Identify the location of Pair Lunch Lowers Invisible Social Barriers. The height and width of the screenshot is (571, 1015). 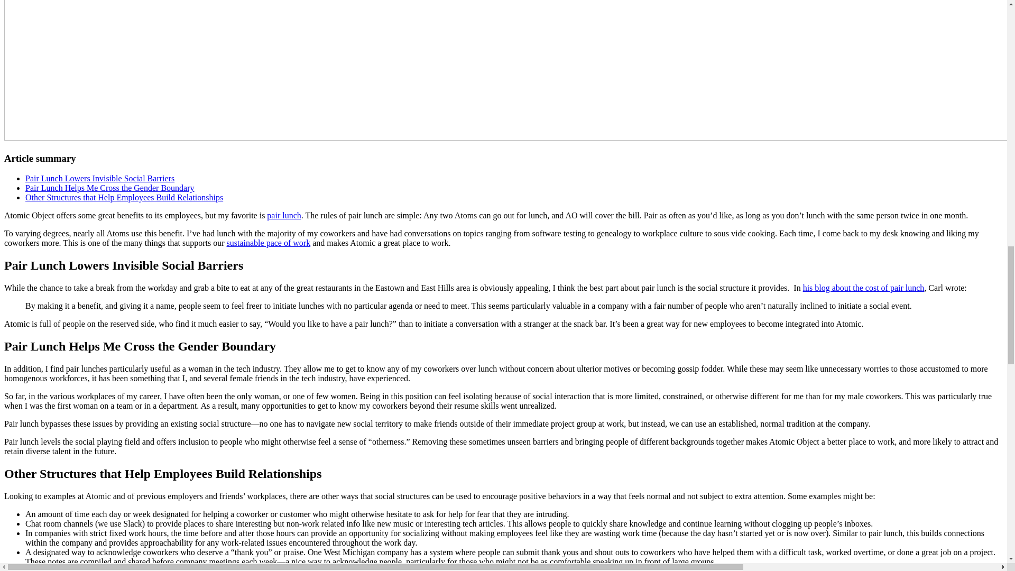
(100, 178).